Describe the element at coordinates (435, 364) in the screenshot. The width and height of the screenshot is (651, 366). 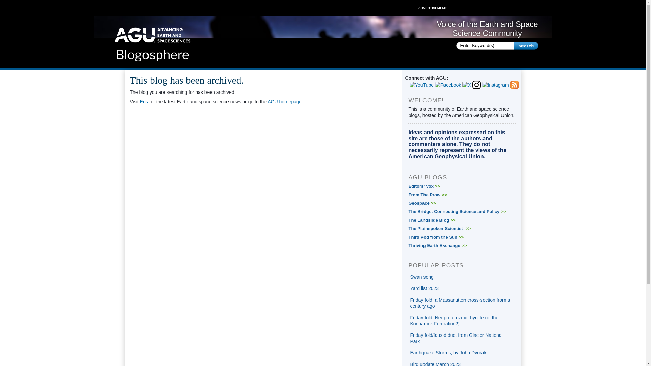
I see `Bird update March 2023` at that location.